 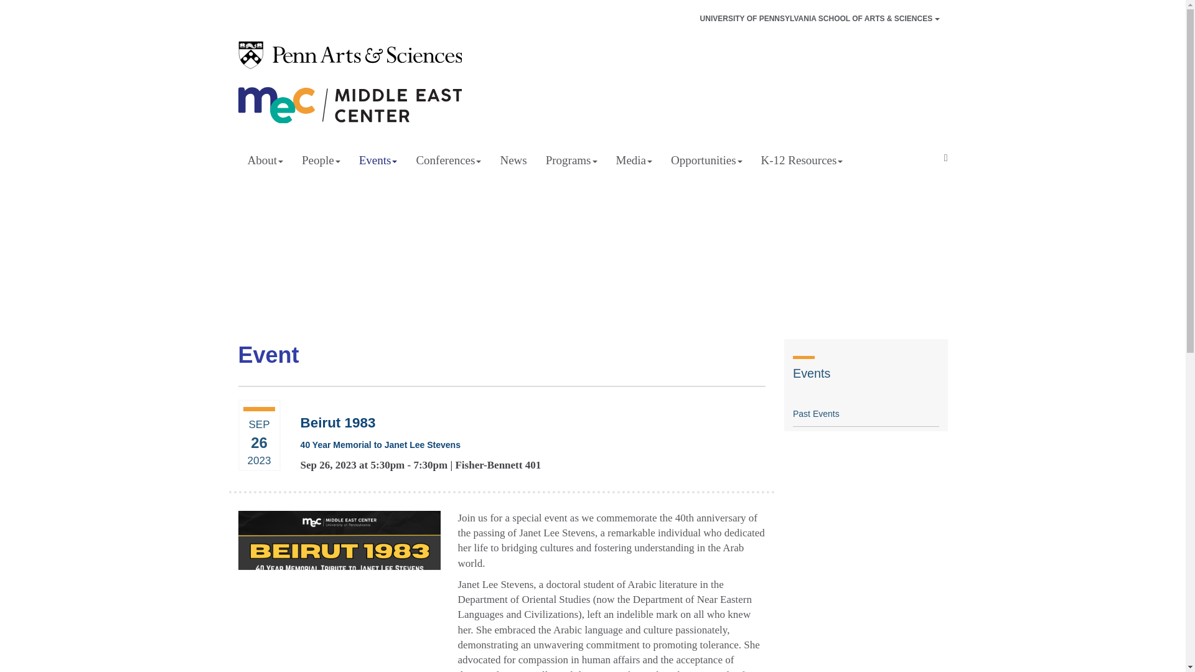 What do you see at coordinates (634, 161) in the screenshot?
I see `Media` at bounding box center [634, 161].